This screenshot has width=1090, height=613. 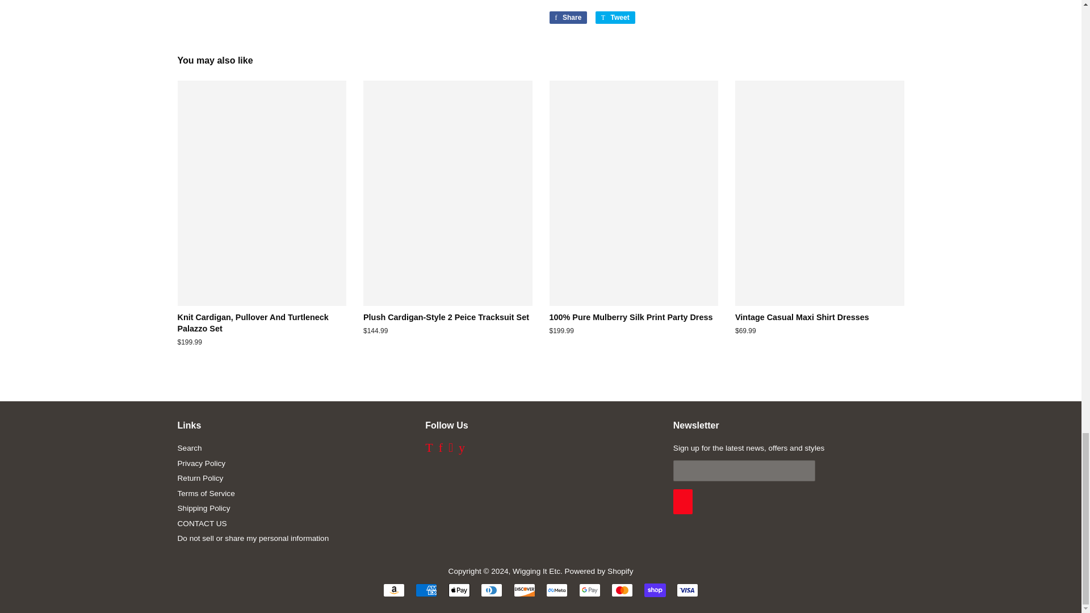 I want to click on Diners Club, so click(x=492, y=590).